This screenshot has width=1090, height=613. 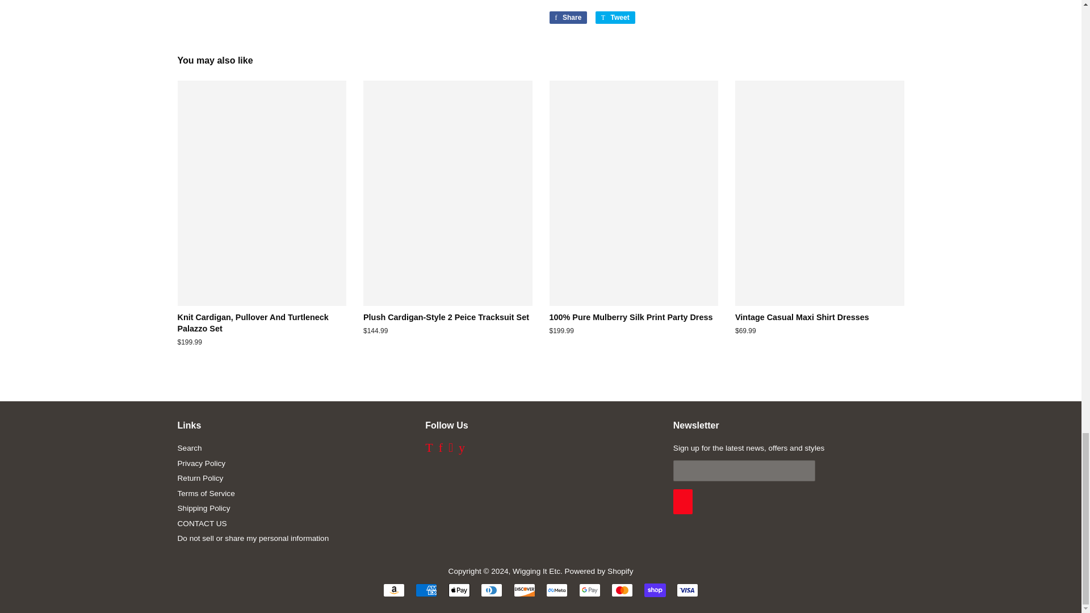 I want to click on Diners Club, so click(x=492, y=590).